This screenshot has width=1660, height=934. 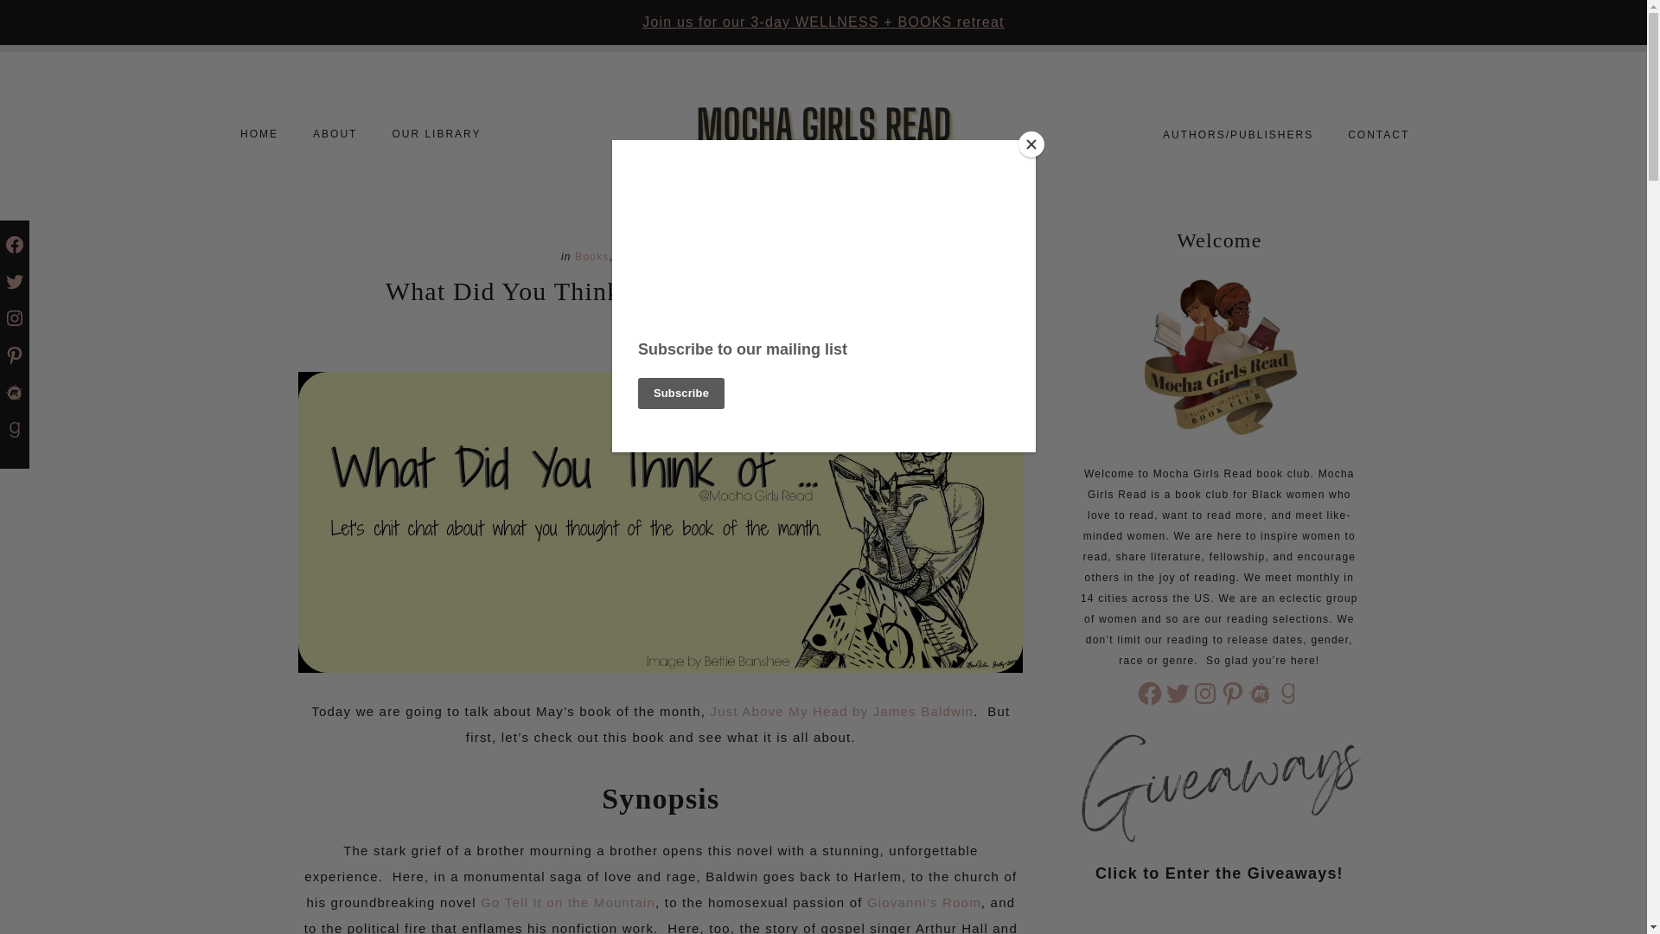 I want to click on Just Above My Head by James Baldwin, so click(x=842, y=711).